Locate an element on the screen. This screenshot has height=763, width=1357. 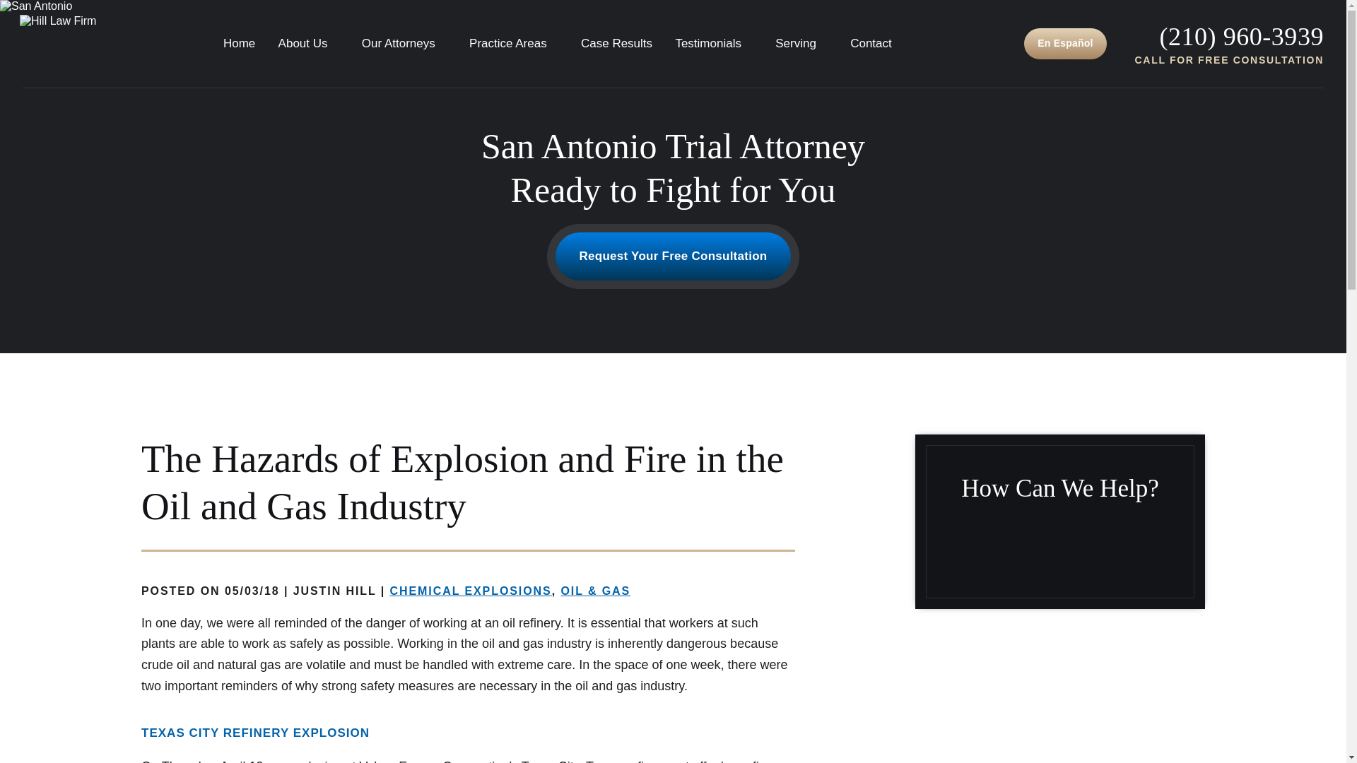
Home is located at coordinates (239, 43).